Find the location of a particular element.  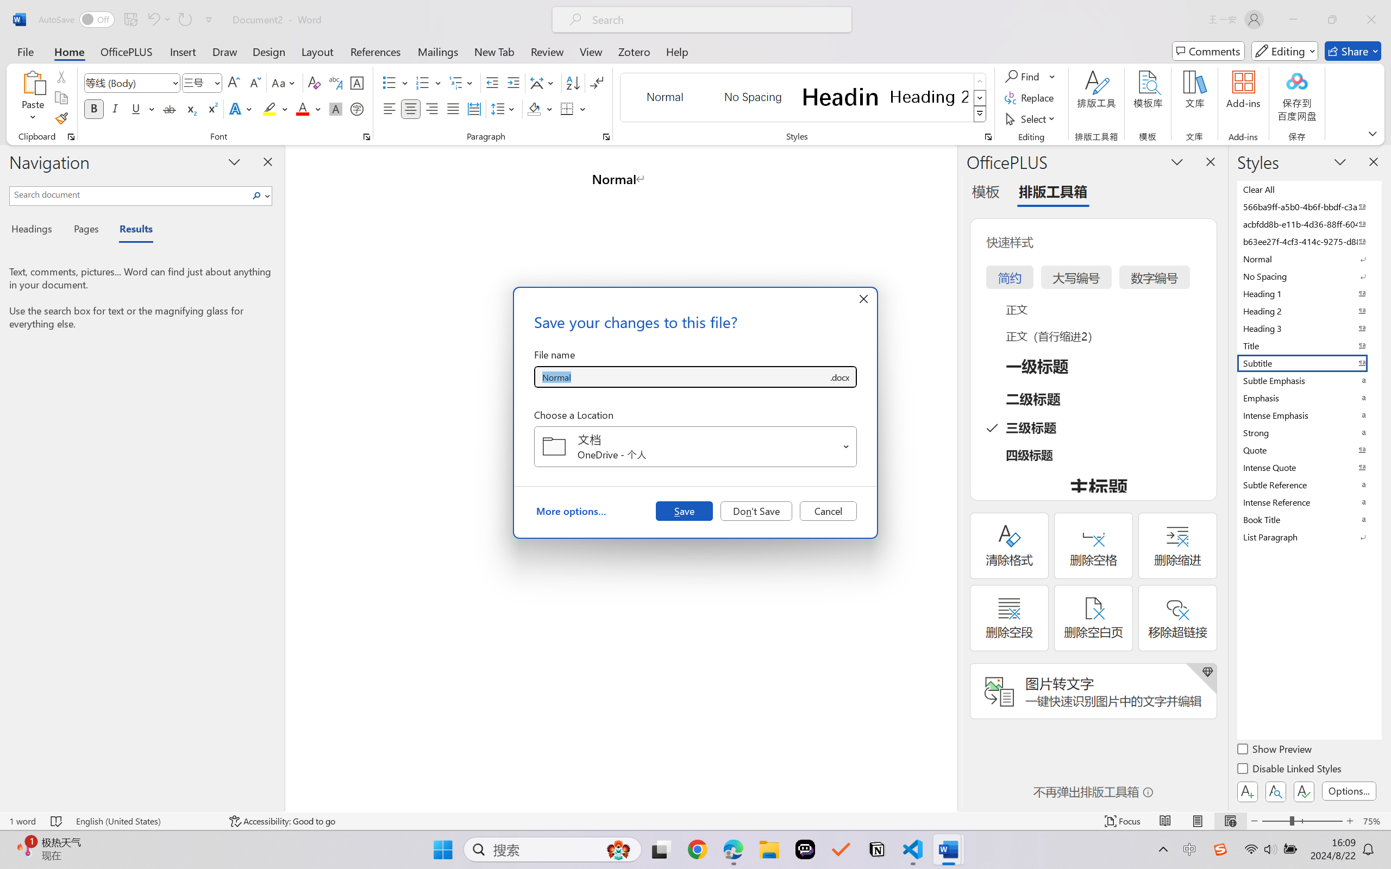

Search is located at coordinates (257, 196).